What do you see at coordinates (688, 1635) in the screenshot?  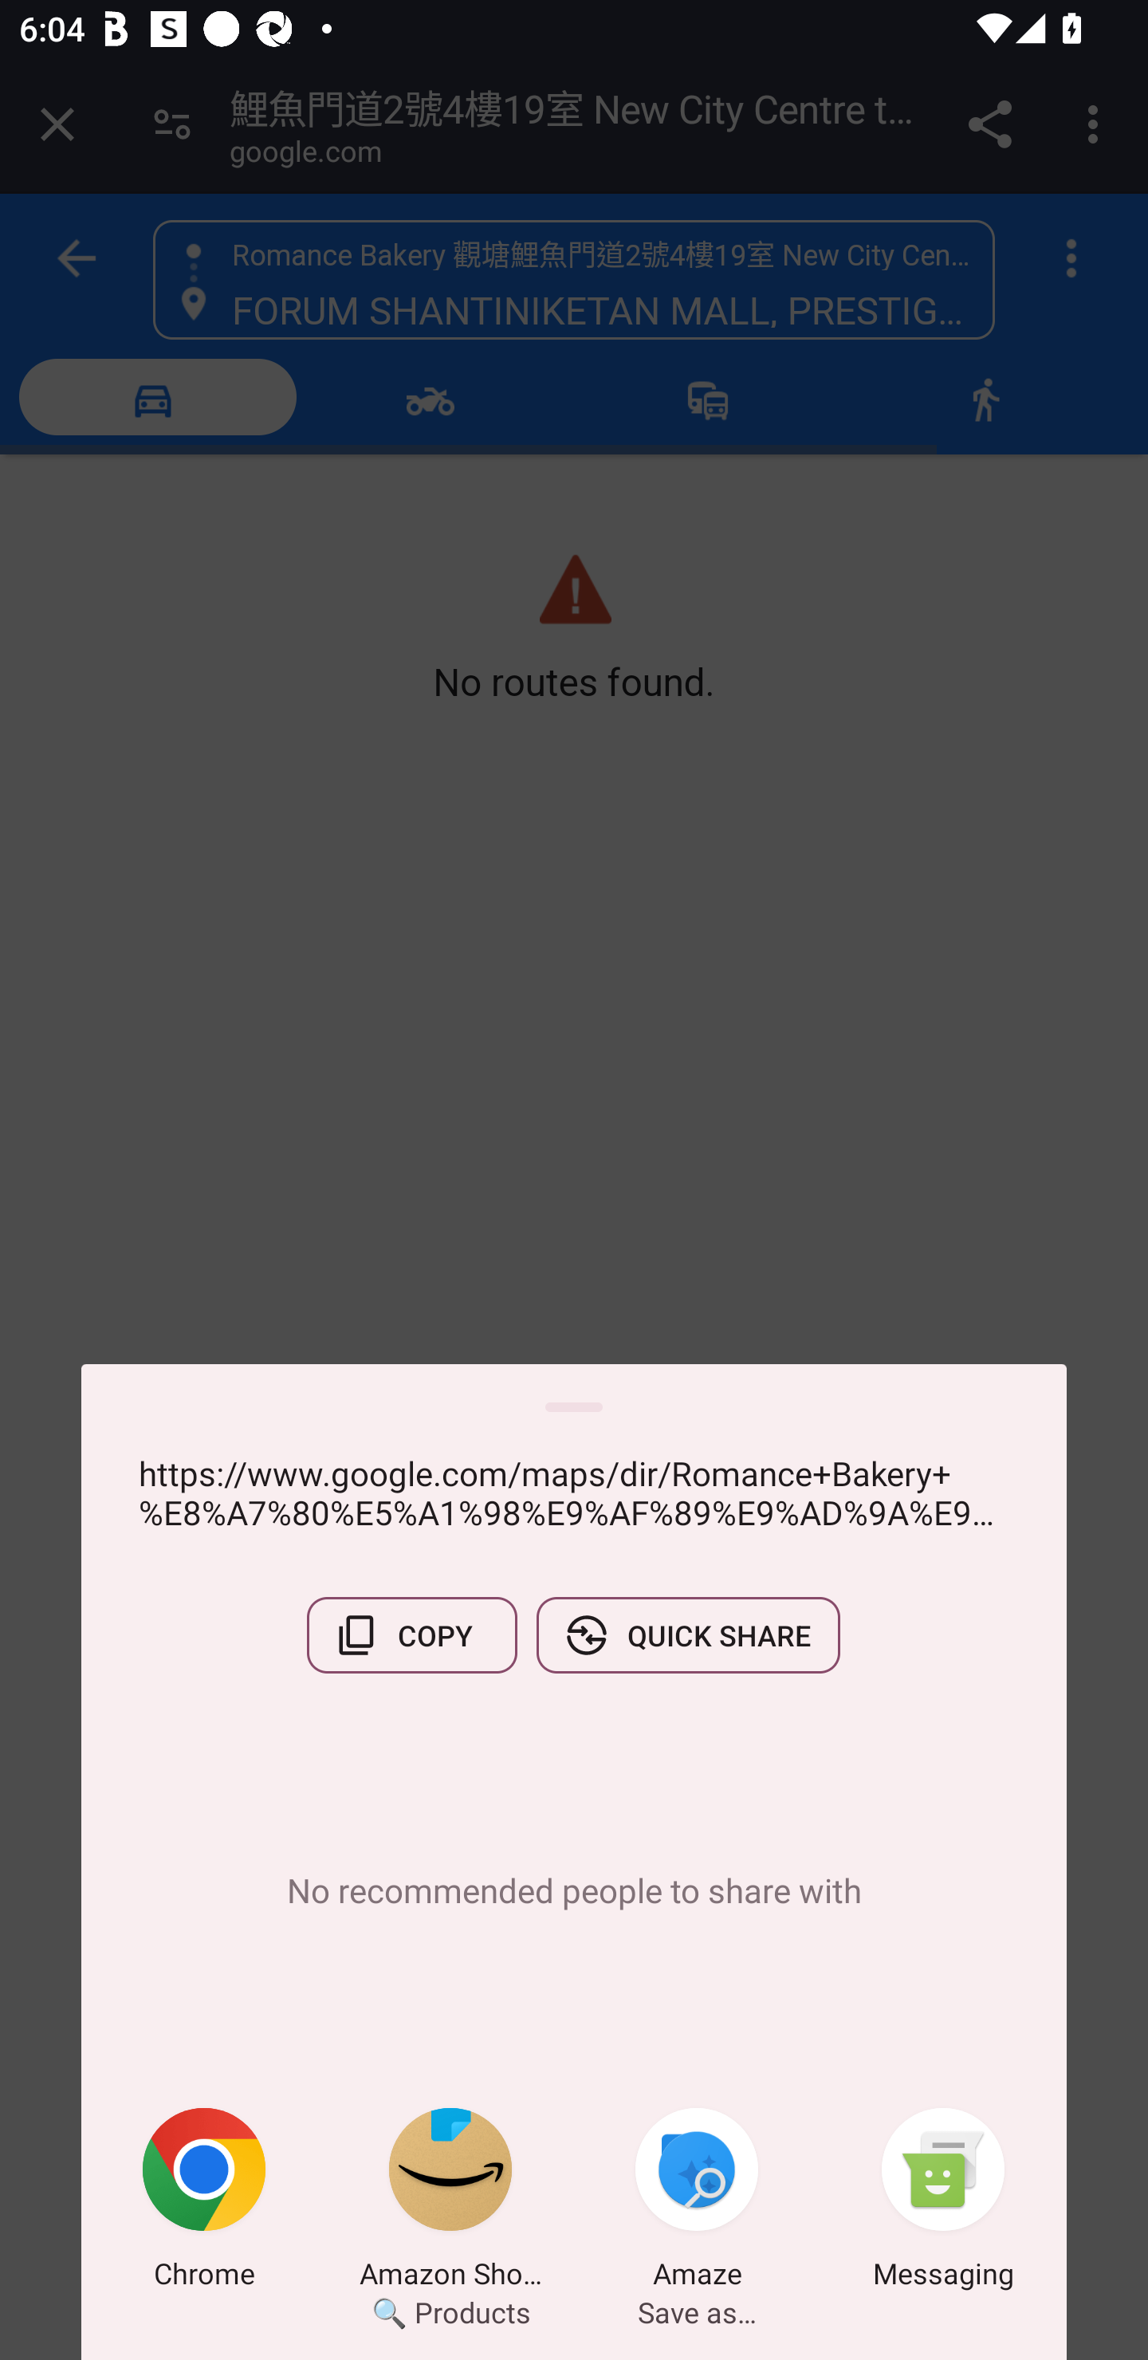 I see `QUICK SHARE` at bounding box center [688, 1635].